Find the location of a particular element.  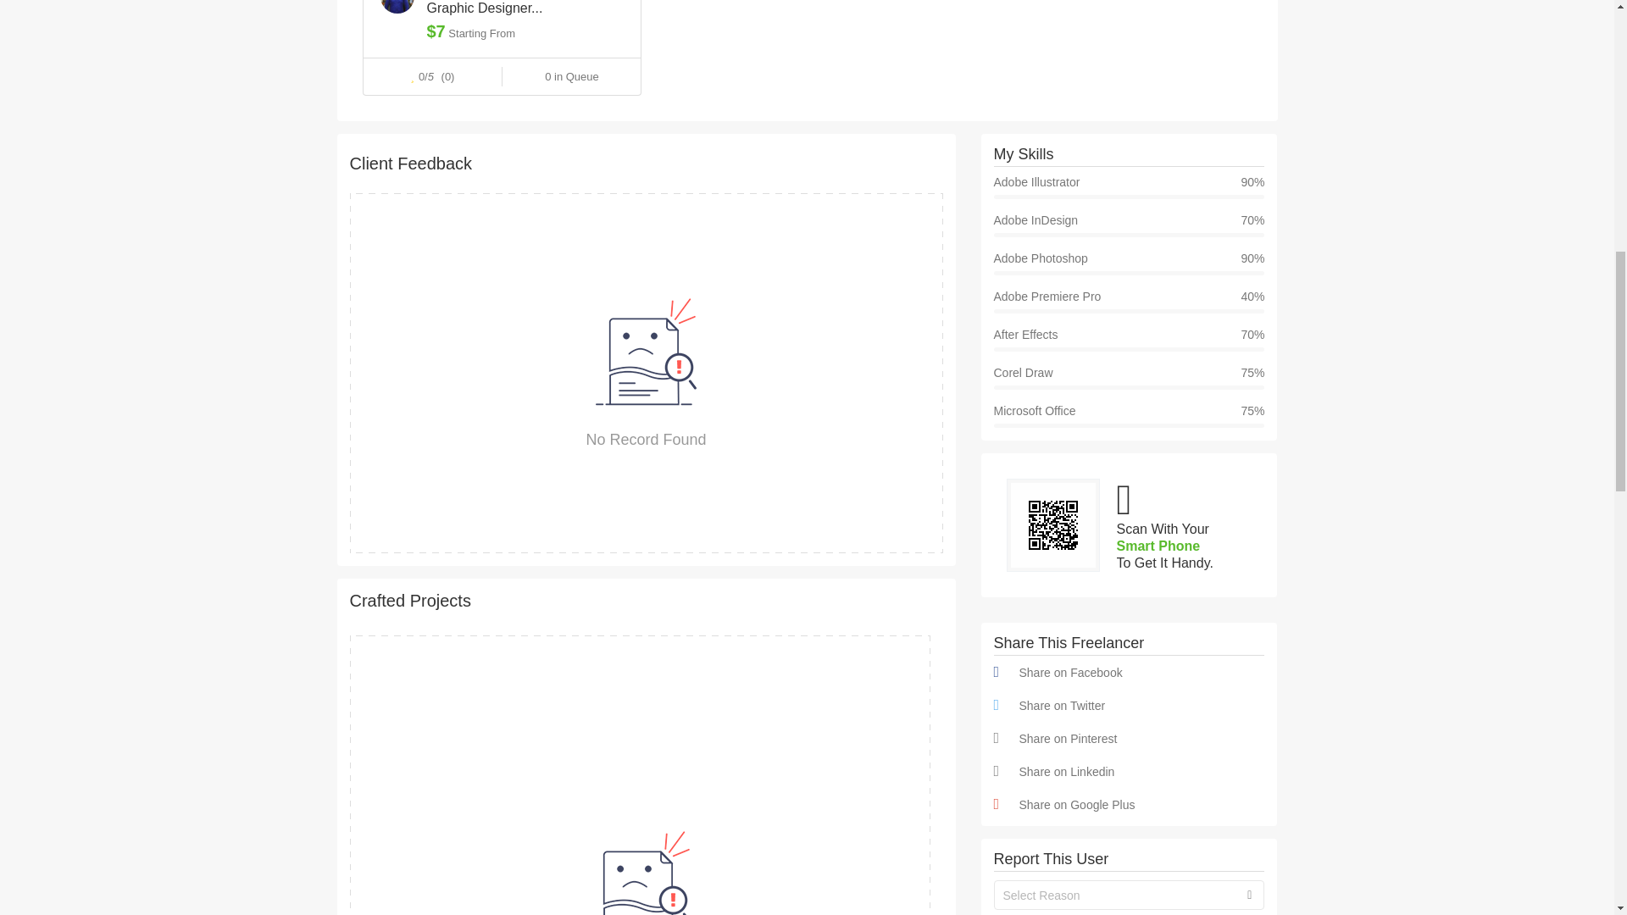

Share on Twitter is located at coordinates (1128, 705).